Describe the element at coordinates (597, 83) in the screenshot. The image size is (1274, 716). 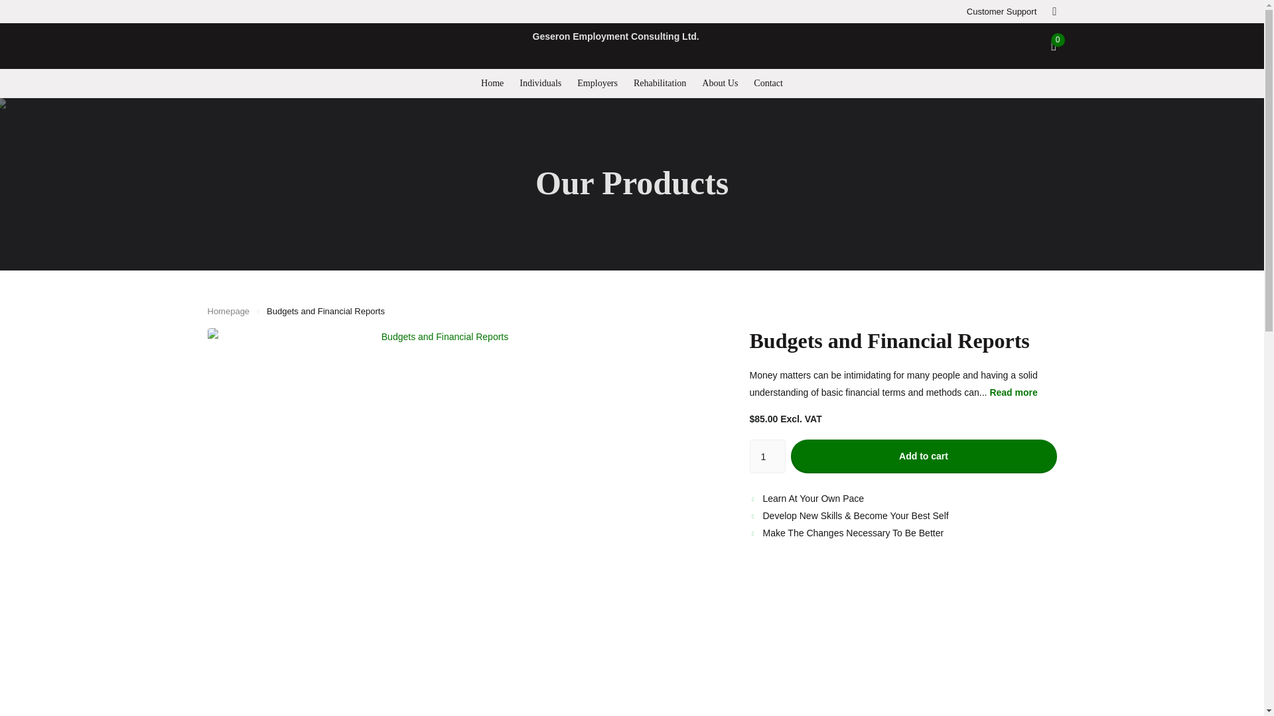
I see `Employers` at that location.